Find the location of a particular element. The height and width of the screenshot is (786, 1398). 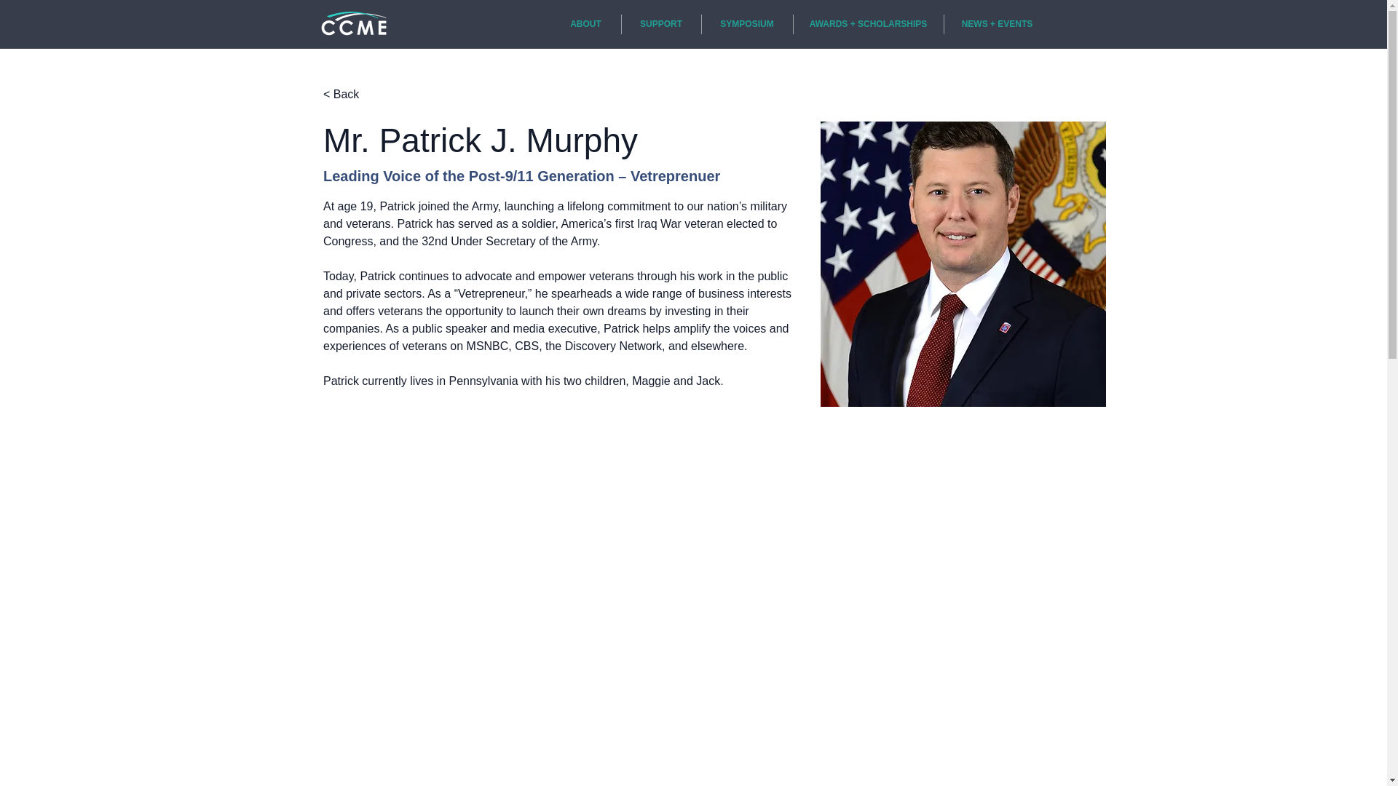

SUPPORT is located at coordinates (661, 25).